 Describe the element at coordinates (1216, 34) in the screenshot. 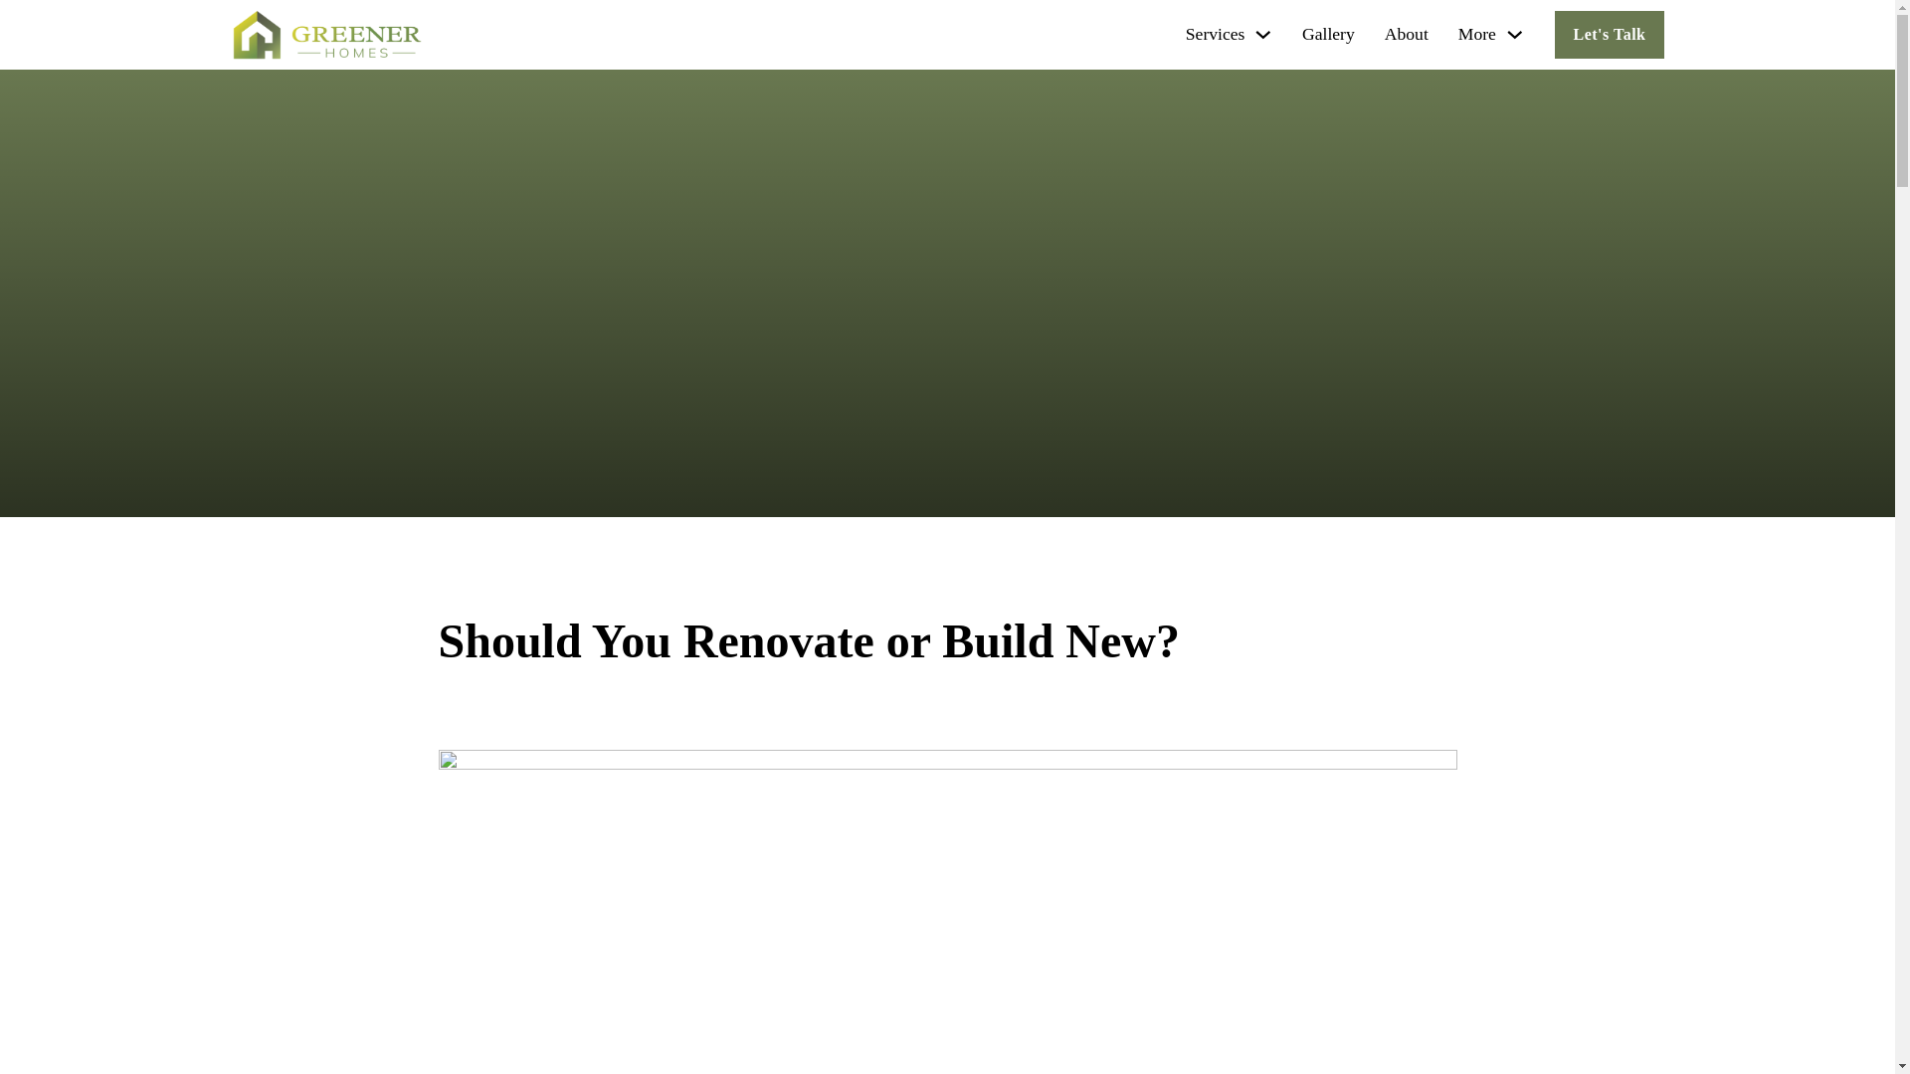

I see `Services` at that location.